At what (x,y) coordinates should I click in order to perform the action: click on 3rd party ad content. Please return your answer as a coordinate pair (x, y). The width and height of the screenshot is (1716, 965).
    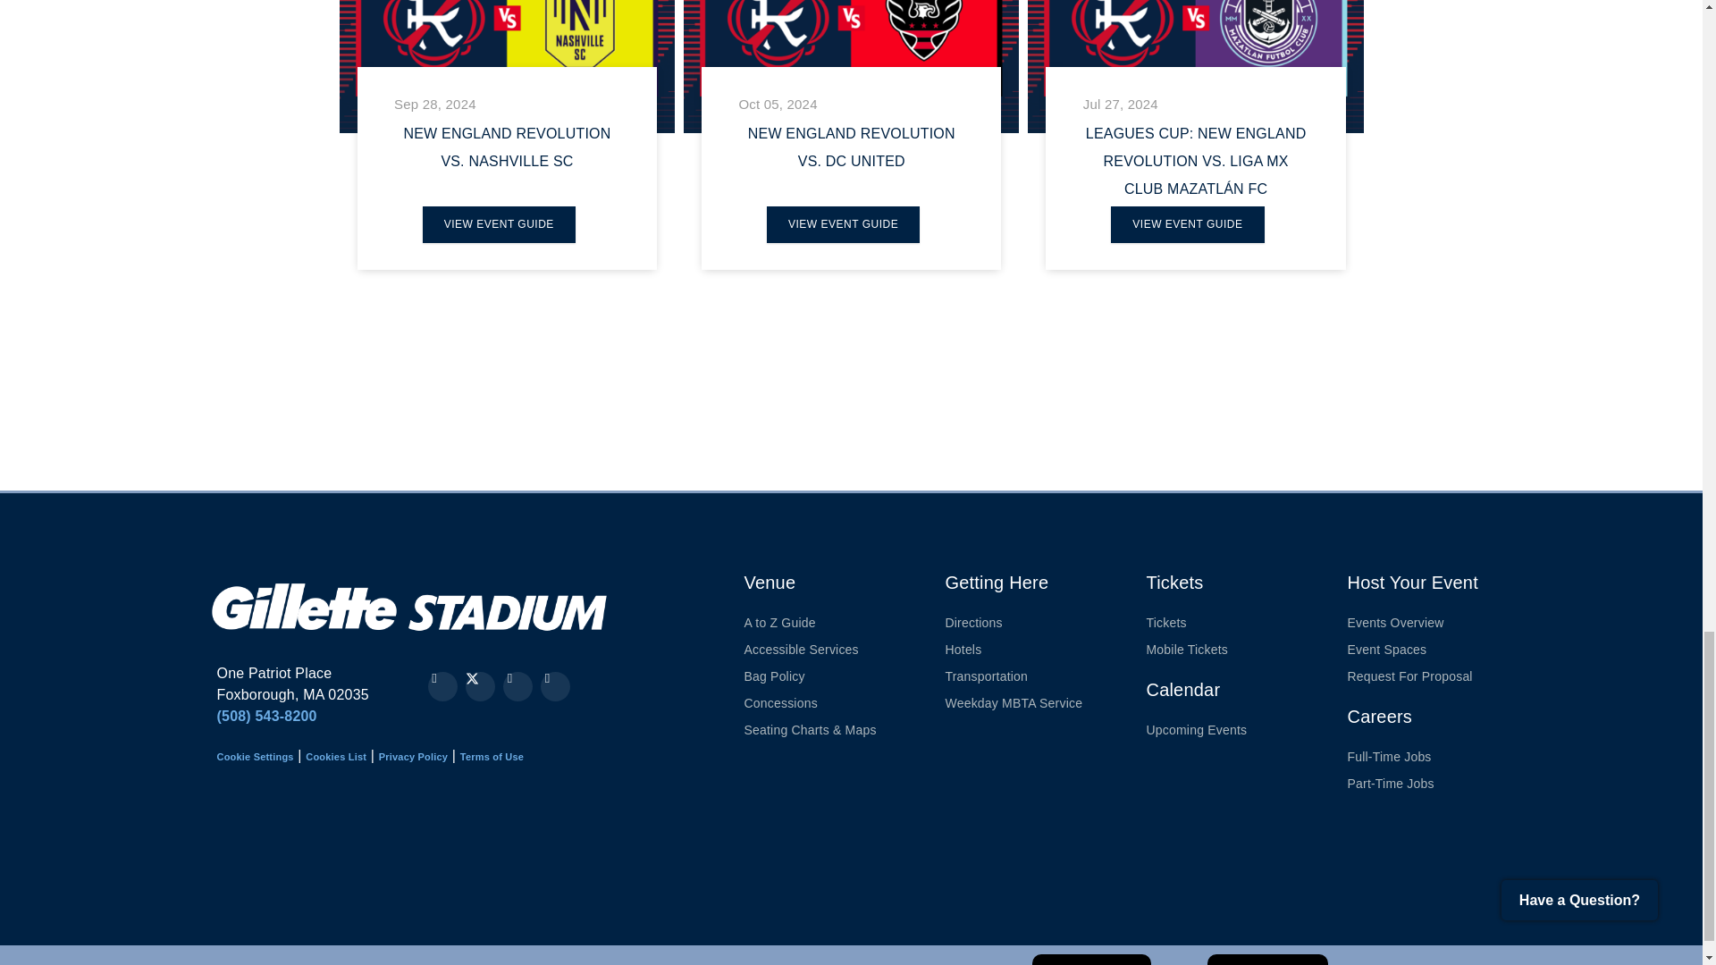
    Looking at the image, I should click on (683, 855).